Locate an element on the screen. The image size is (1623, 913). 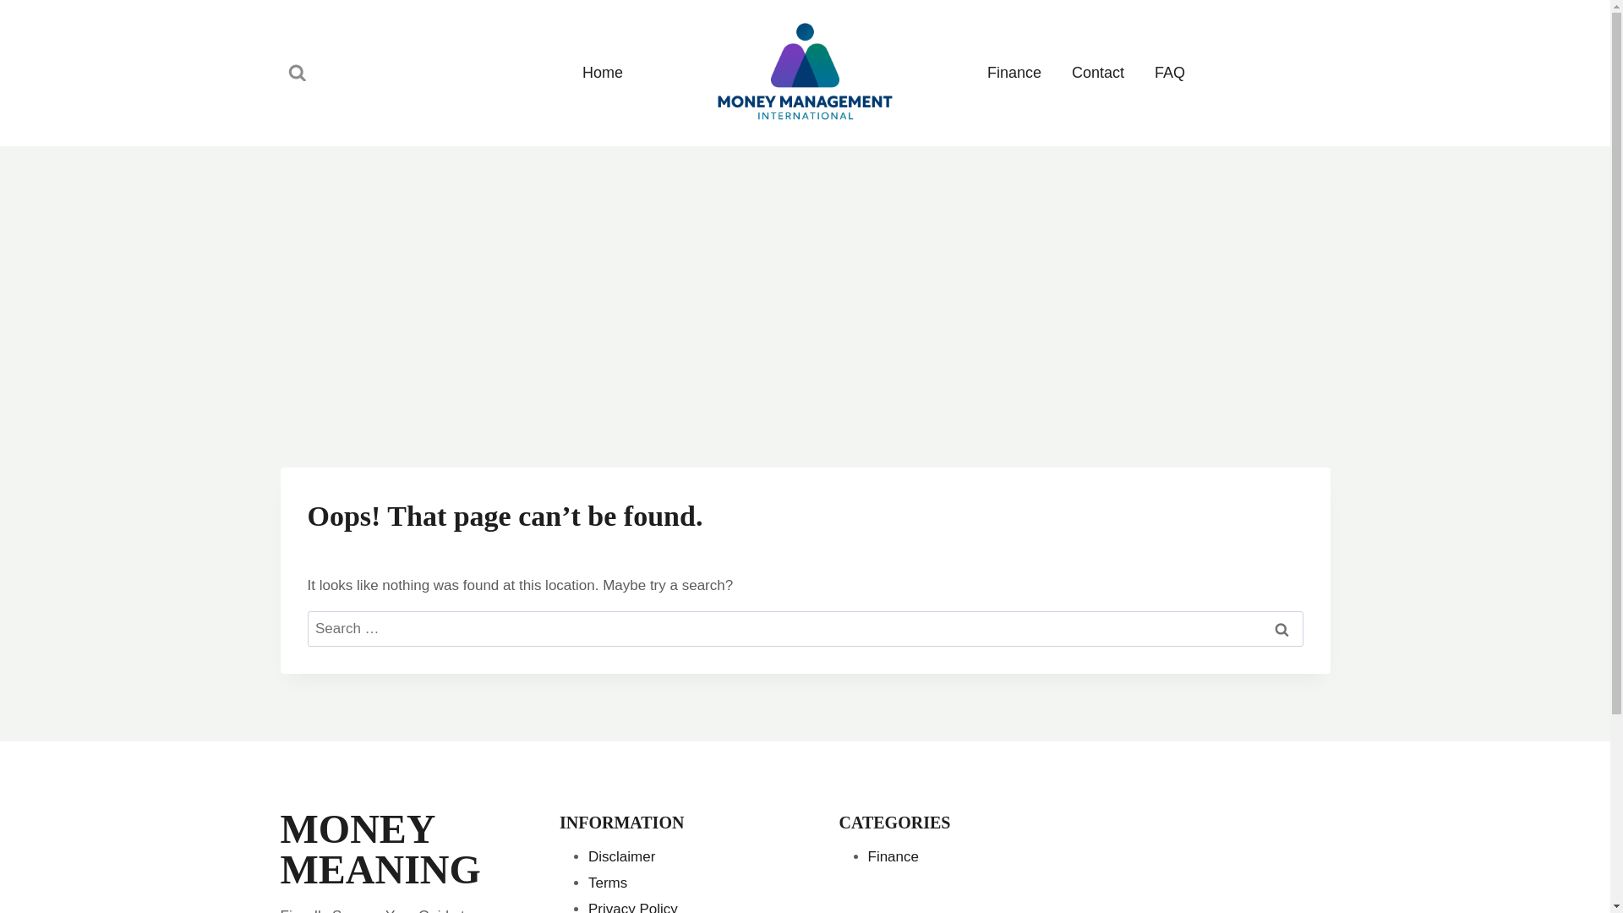
Search is located at coordinates (1281, 629).